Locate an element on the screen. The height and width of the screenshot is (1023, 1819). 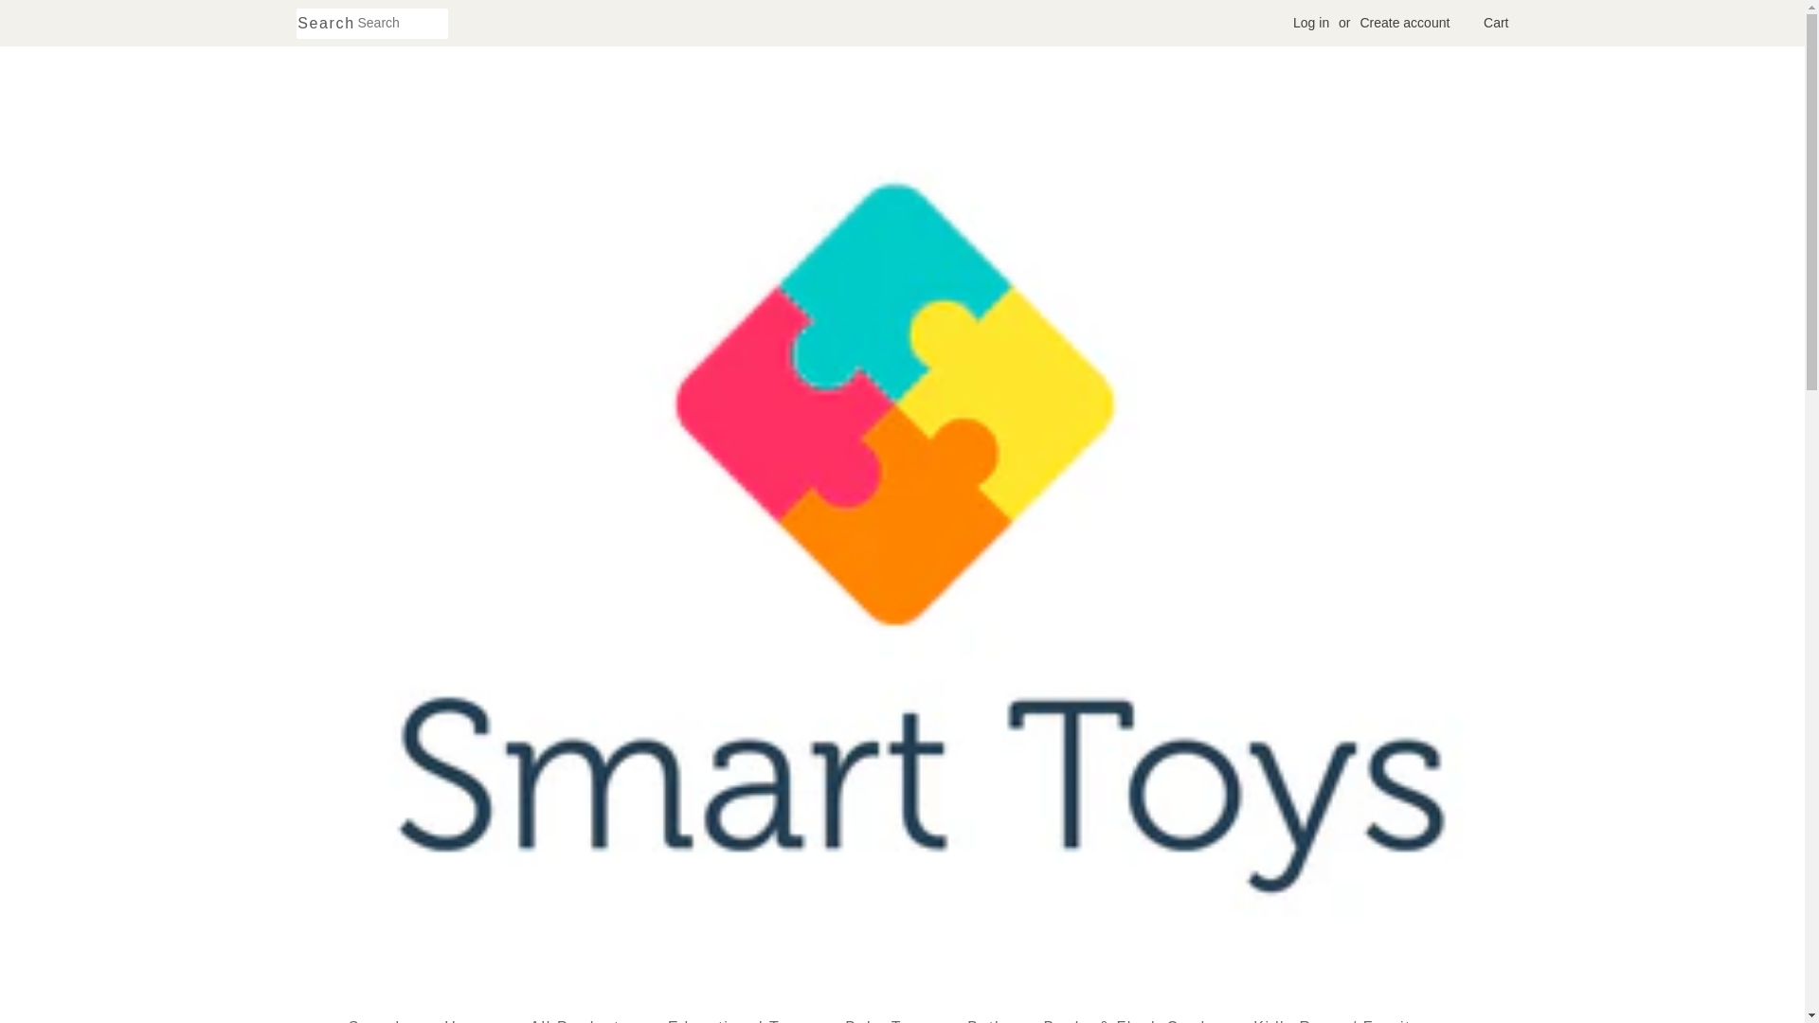
Cart is located at coordinates (1495, 23).